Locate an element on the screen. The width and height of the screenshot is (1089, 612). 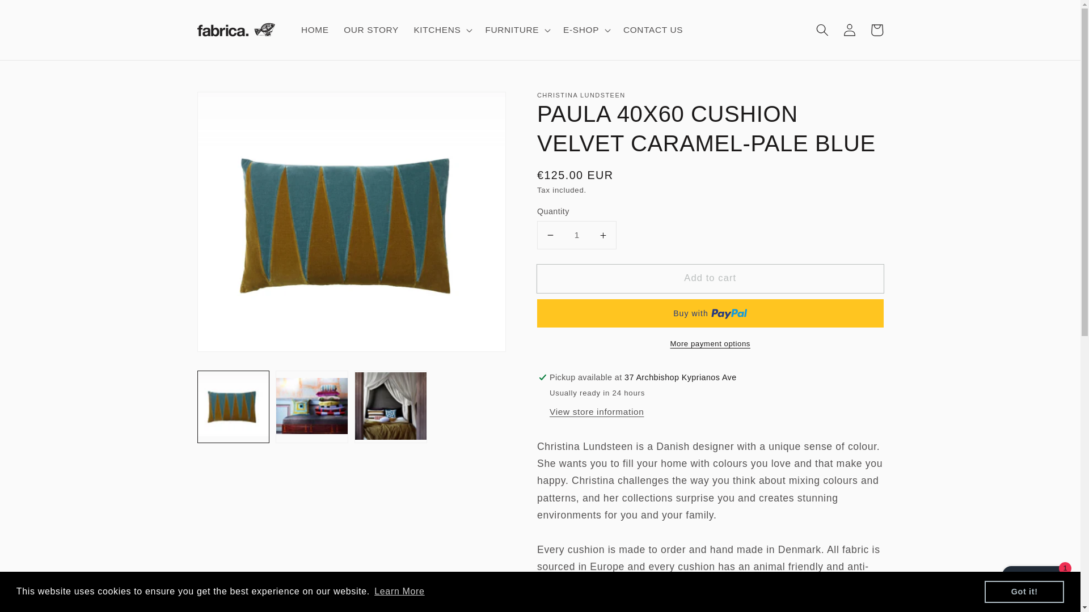
1 is located at coordinates (576, 235).